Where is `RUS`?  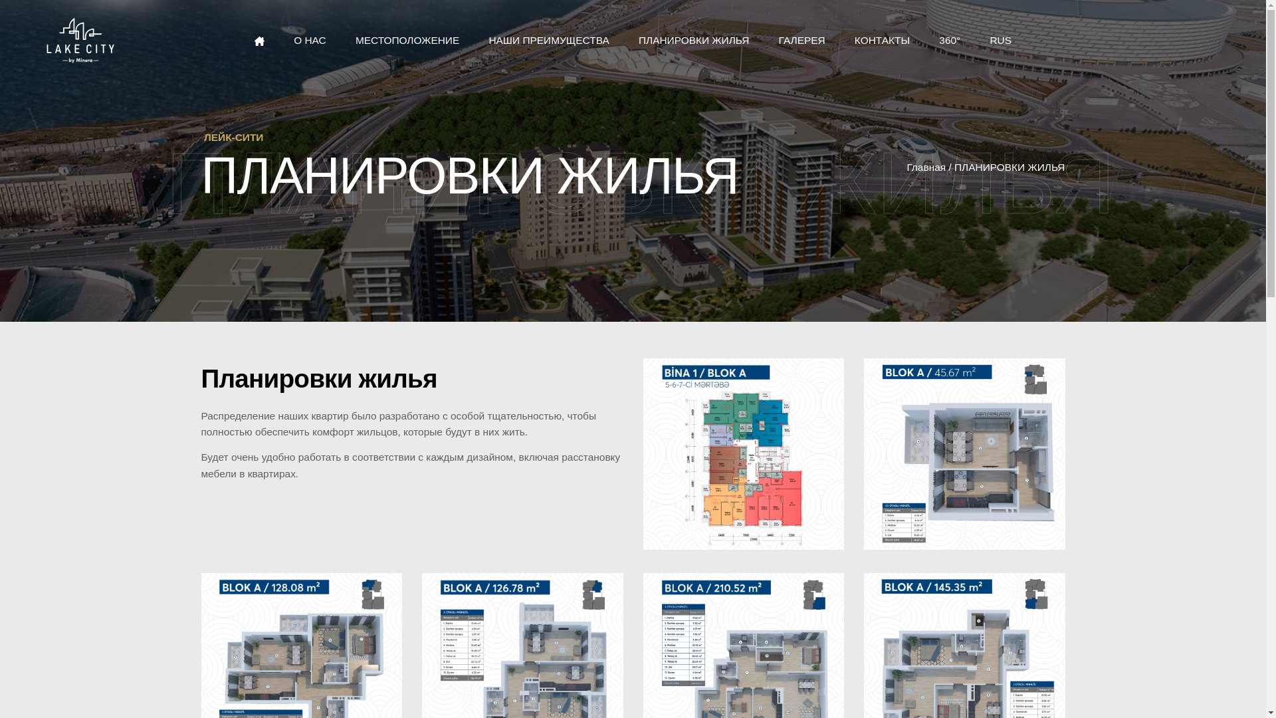
RUS is located at coordinates (1001, 40).